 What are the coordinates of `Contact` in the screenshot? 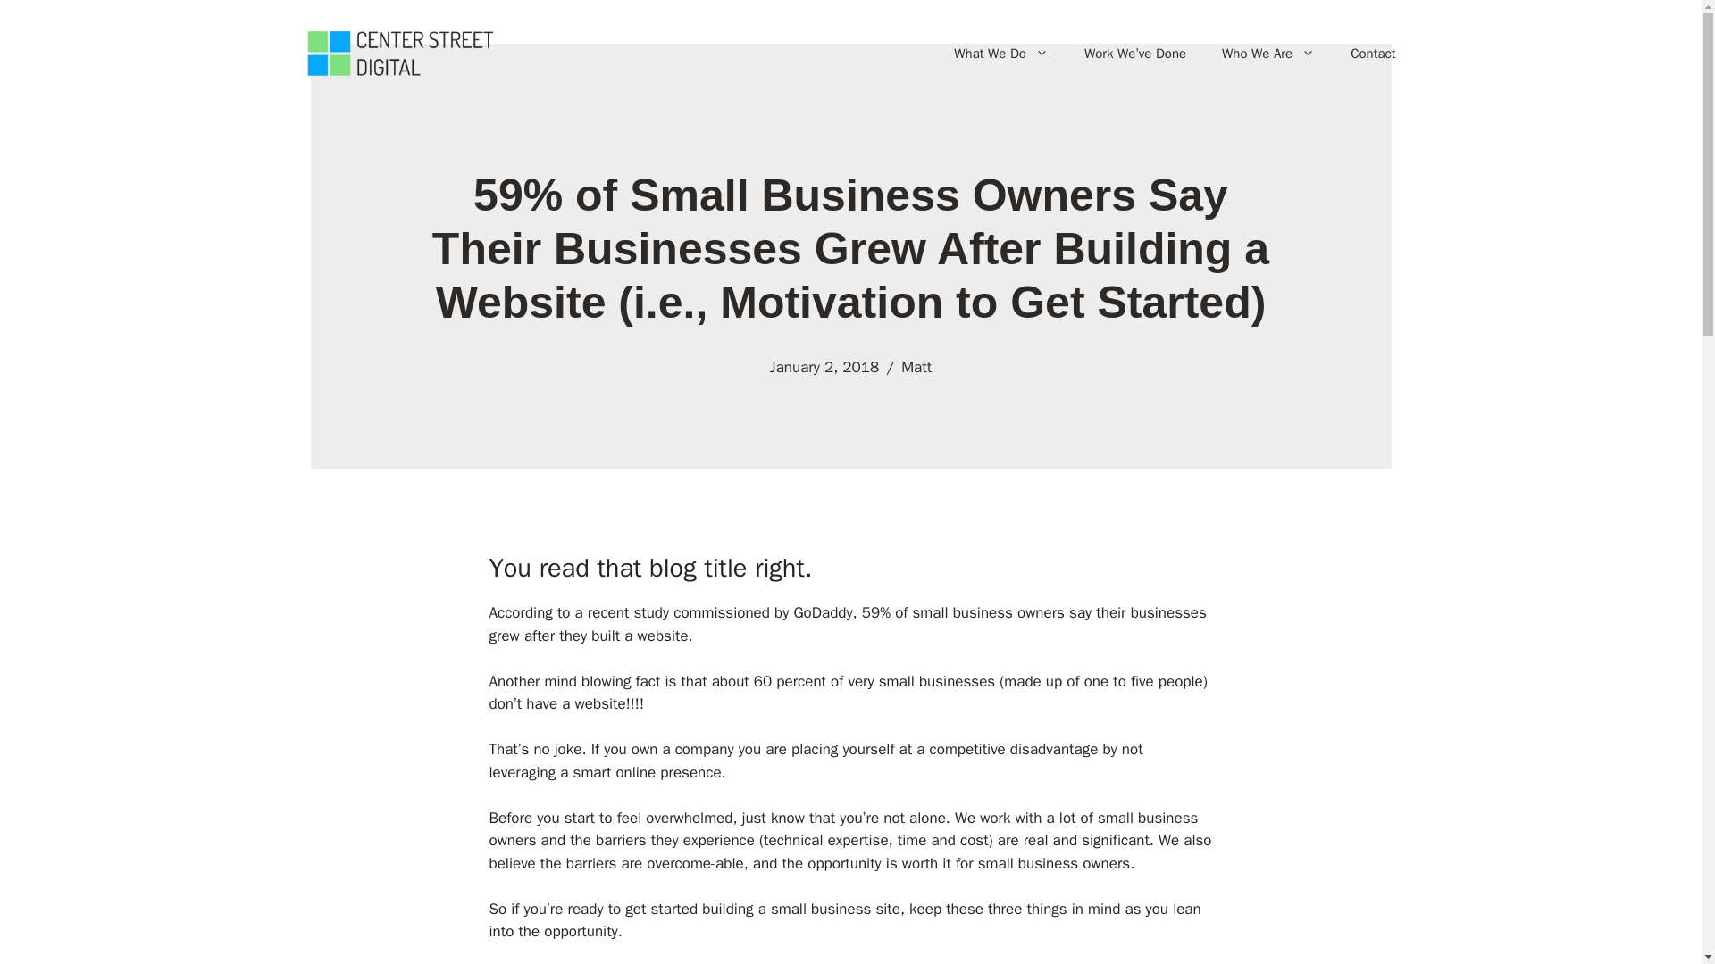 It's located at (1372, 54).